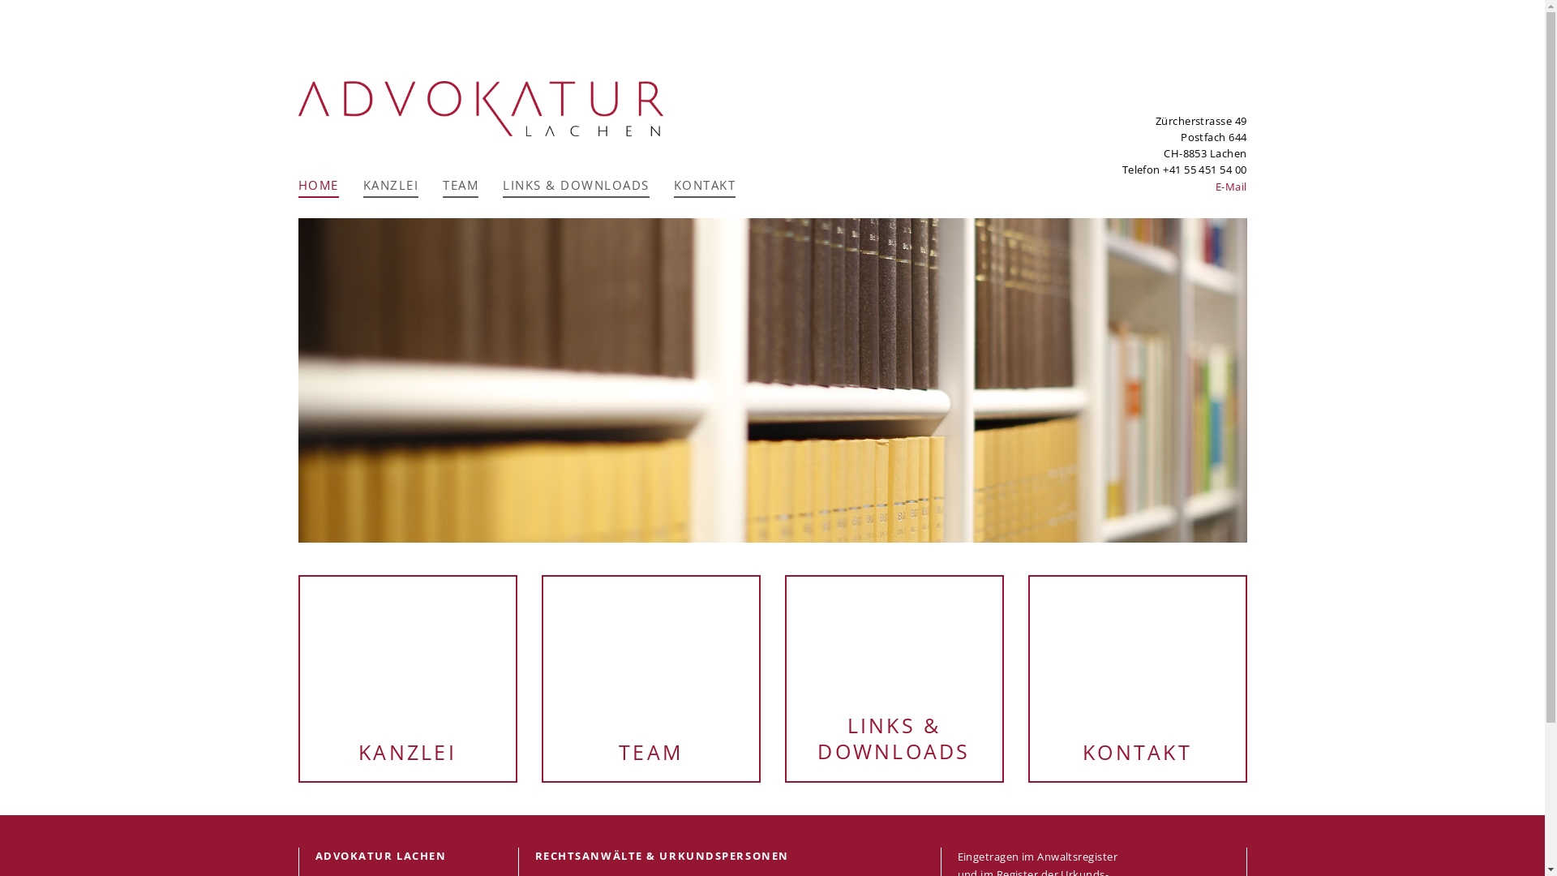  Describe the element at coordinates (894, 678) in the screenshot. I see `LINKS & DOWNLOADS` at that location.